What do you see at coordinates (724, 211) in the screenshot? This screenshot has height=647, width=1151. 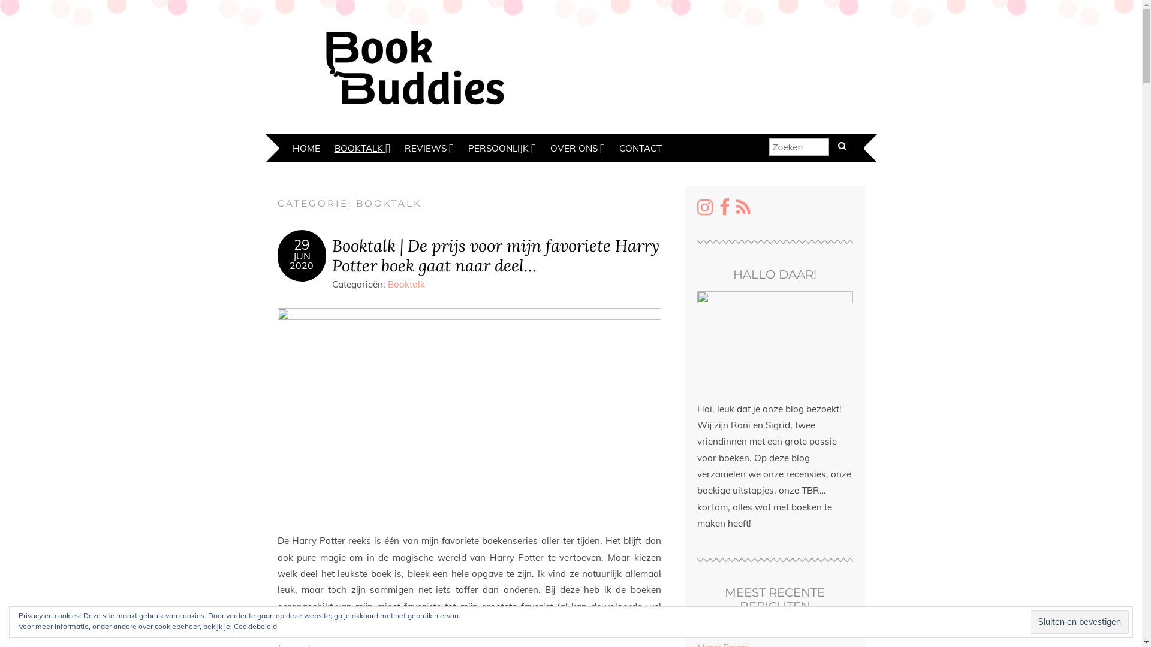 I see `Bezoek BookBuddies op Facebook` at bounding box center [724, 211].